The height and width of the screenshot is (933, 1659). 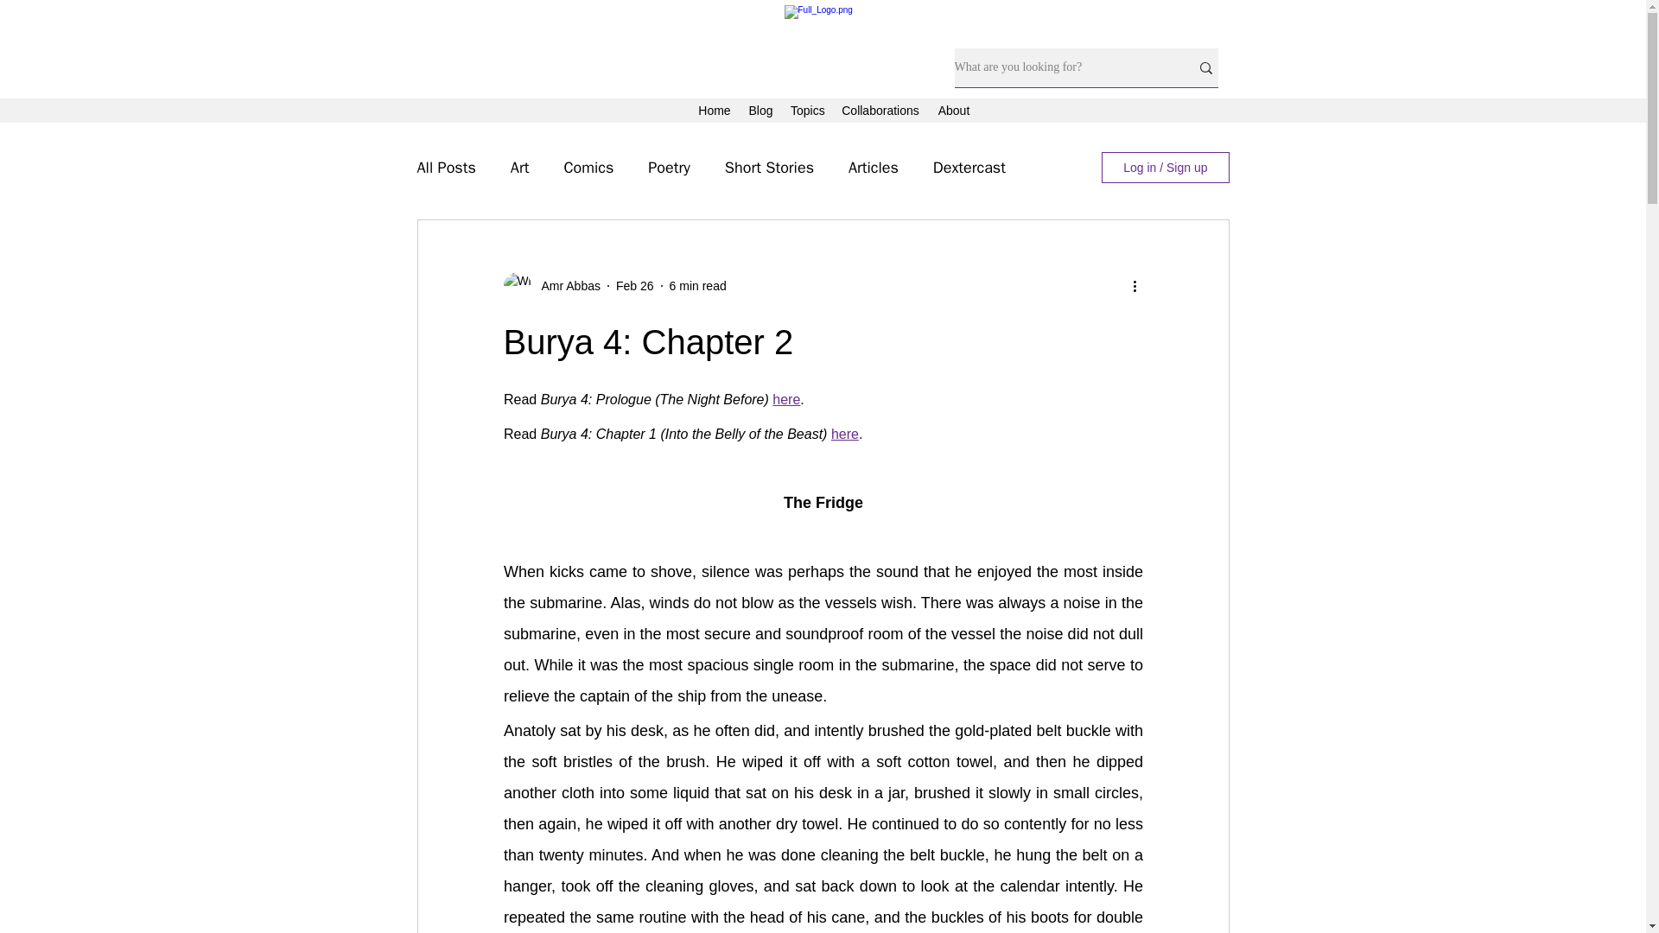 What do you see at coordinates (880, 111) in the screenshot?
I see `Collaborations` at bounding box center [880, 111].